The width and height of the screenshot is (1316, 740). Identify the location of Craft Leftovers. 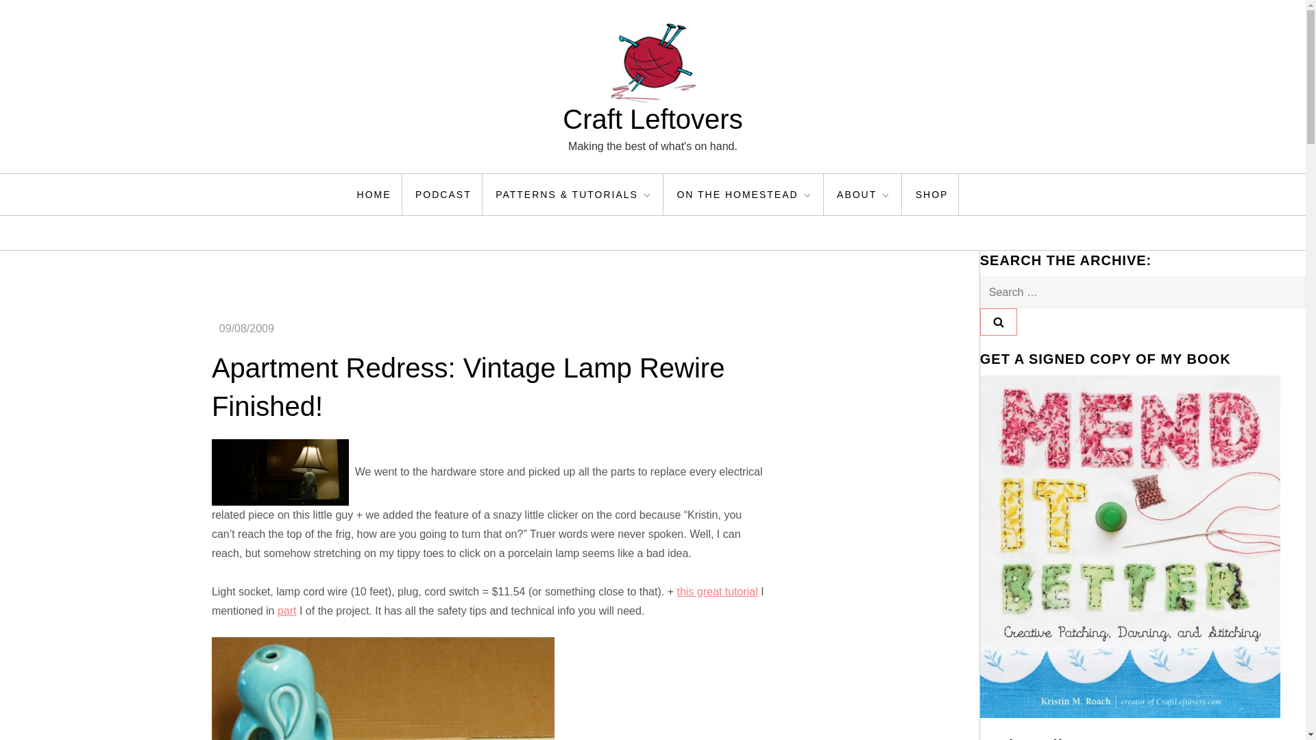
(653, 119).